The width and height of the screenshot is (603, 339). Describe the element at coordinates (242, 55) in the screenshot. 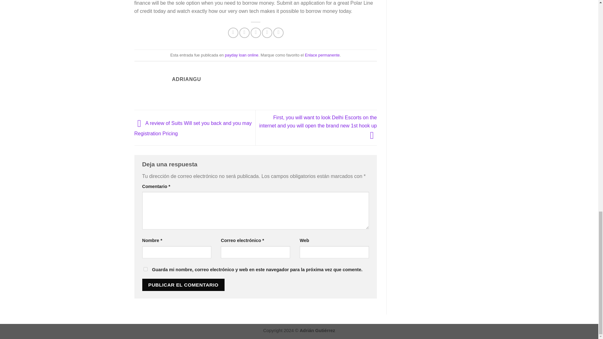

I see `payday loan online` at that location.